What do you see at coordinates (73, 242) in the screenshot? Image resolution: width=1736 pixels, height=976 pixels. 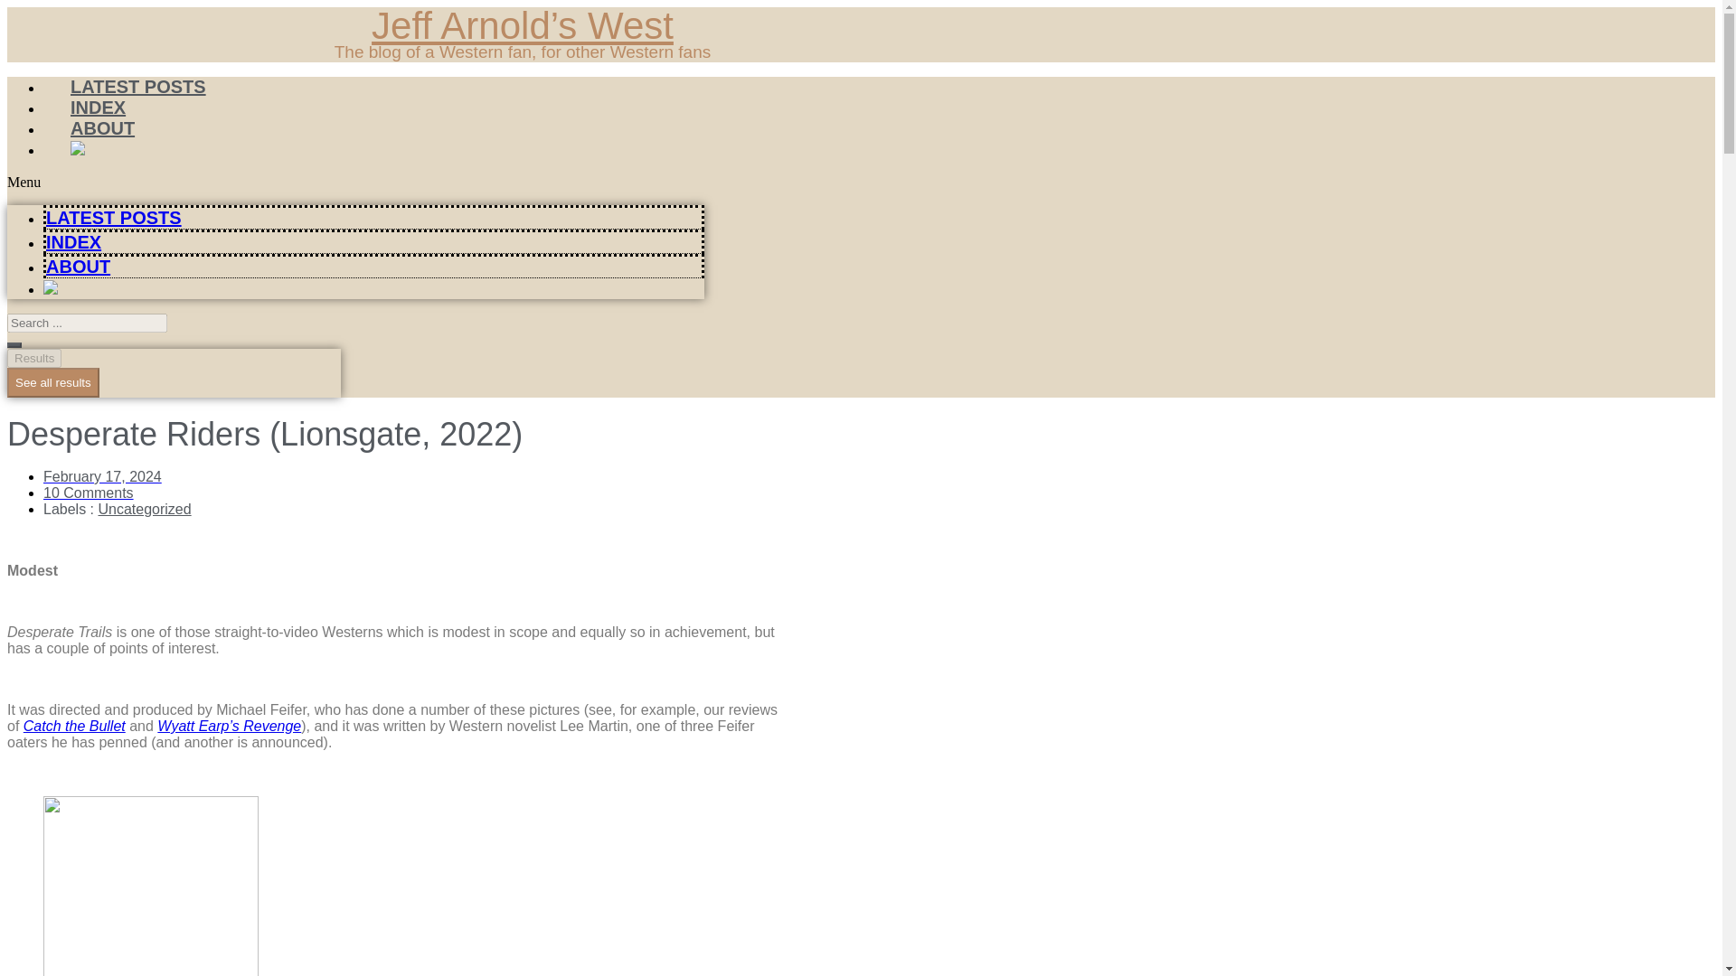 I see `INDEX` at bounding box center [73, 242].